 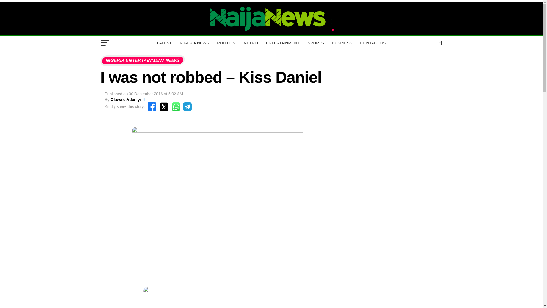 What do you see at coordinates (126, 100) in the screenshot?
I see `Olawale Adeniyi` at bounding box center [126, 100].